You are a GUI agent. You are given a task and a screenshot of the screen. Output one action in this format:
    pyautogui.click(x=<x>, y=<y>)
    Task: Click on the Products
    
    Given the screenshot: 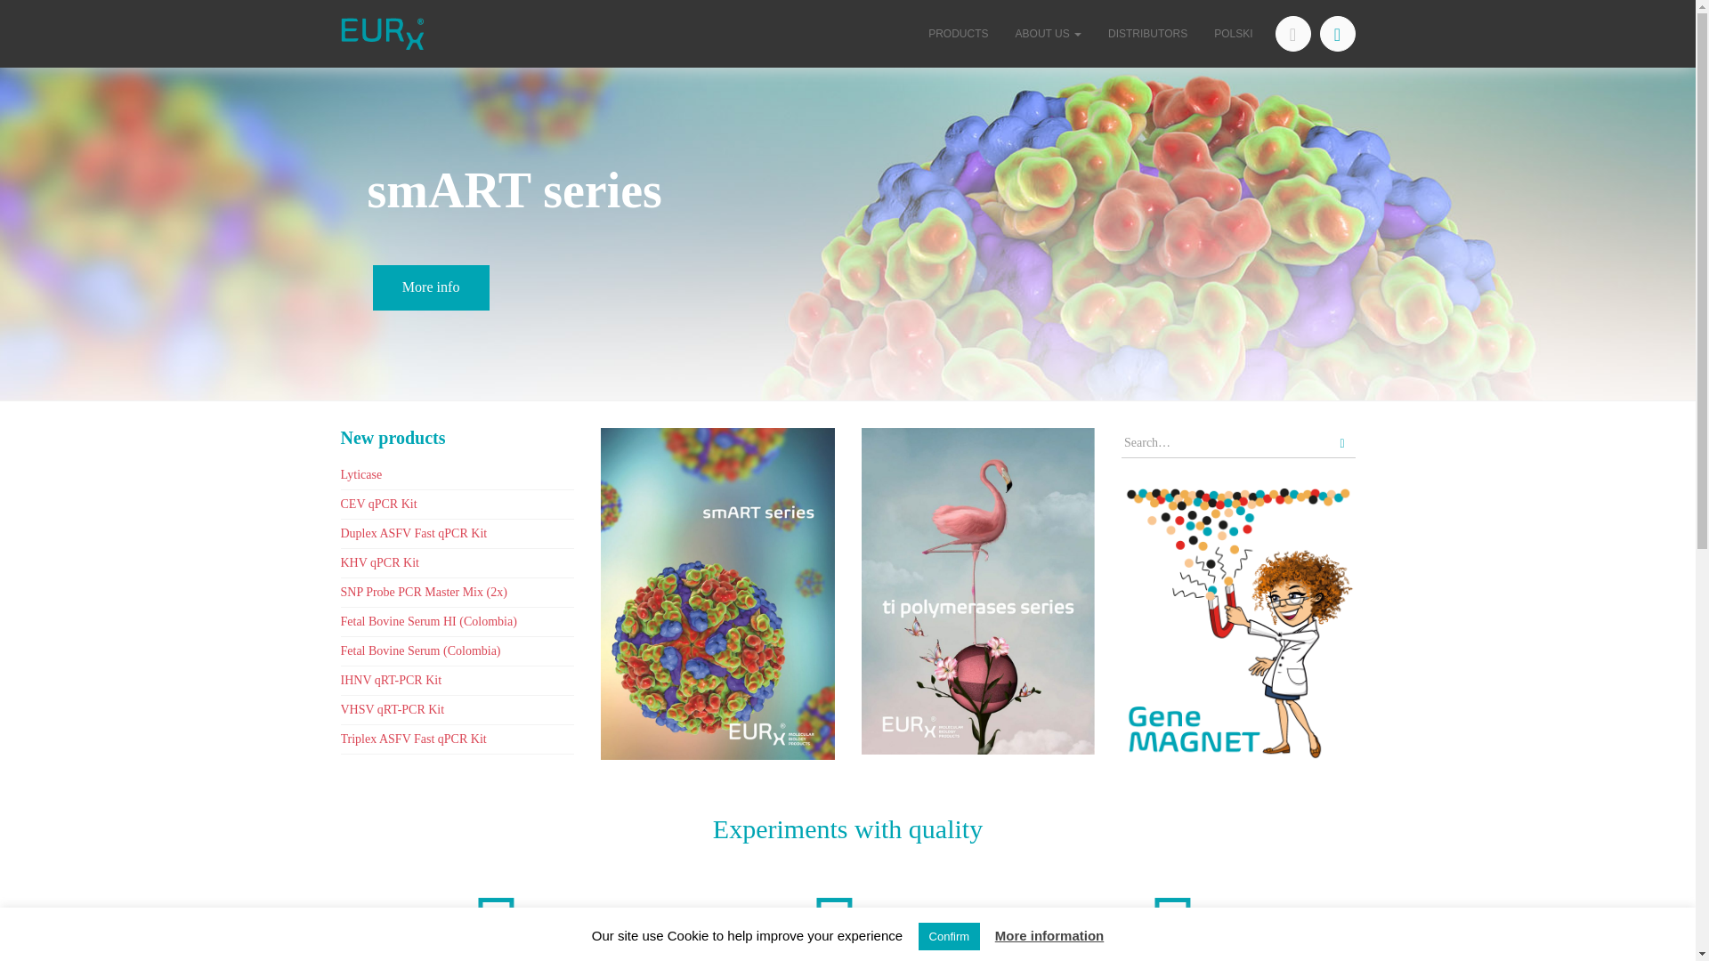 What is the action you would take?
    pyautogui.click(x=958, y=34)
    